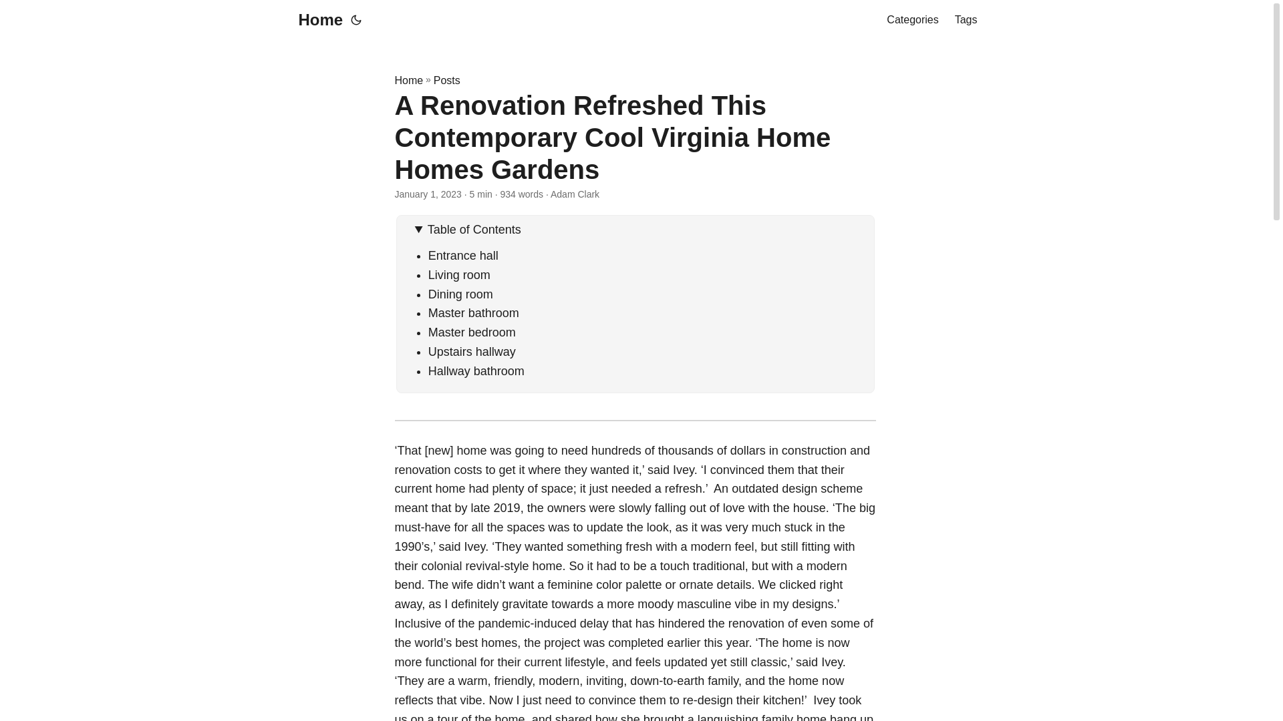 Image resolution: width=1283 pixels, height=721 pixels. Describe the element at coordinates (476, 371) in the screenshot. I see `Hallway bathroom` at that location.